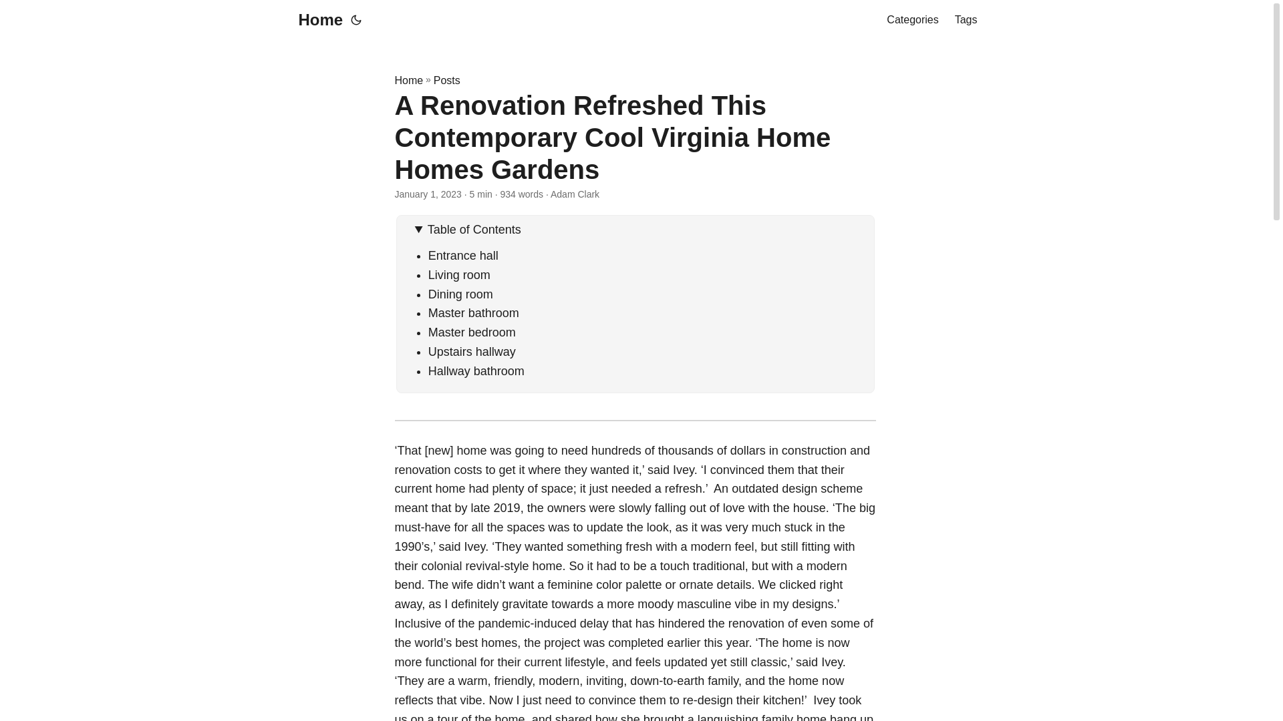 Image resolution: width=1283 pixels, height=721 pixels. Describe the element at coordinates (476, 371) in the screenshot. I see `Hallway bathroom` at that location.